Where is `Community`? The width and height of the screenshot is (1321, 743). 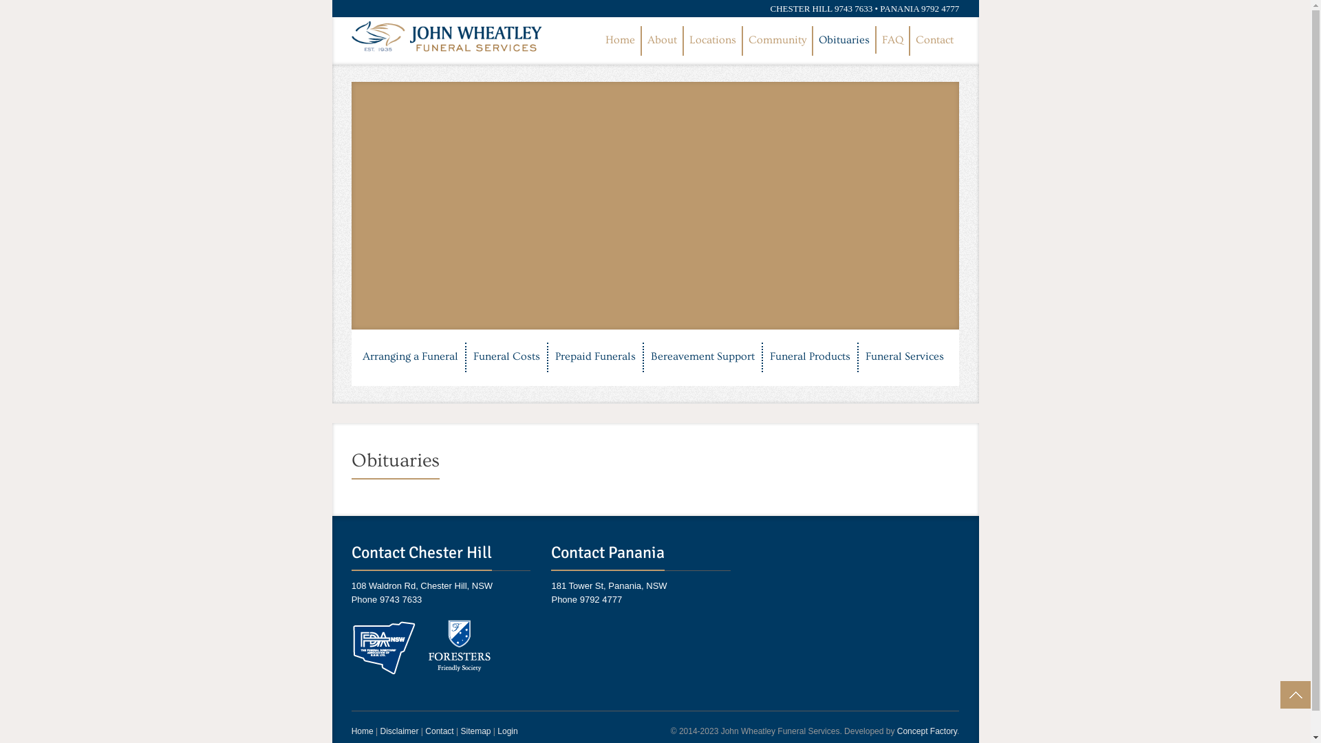 Community is located at coordinates (777, 41).